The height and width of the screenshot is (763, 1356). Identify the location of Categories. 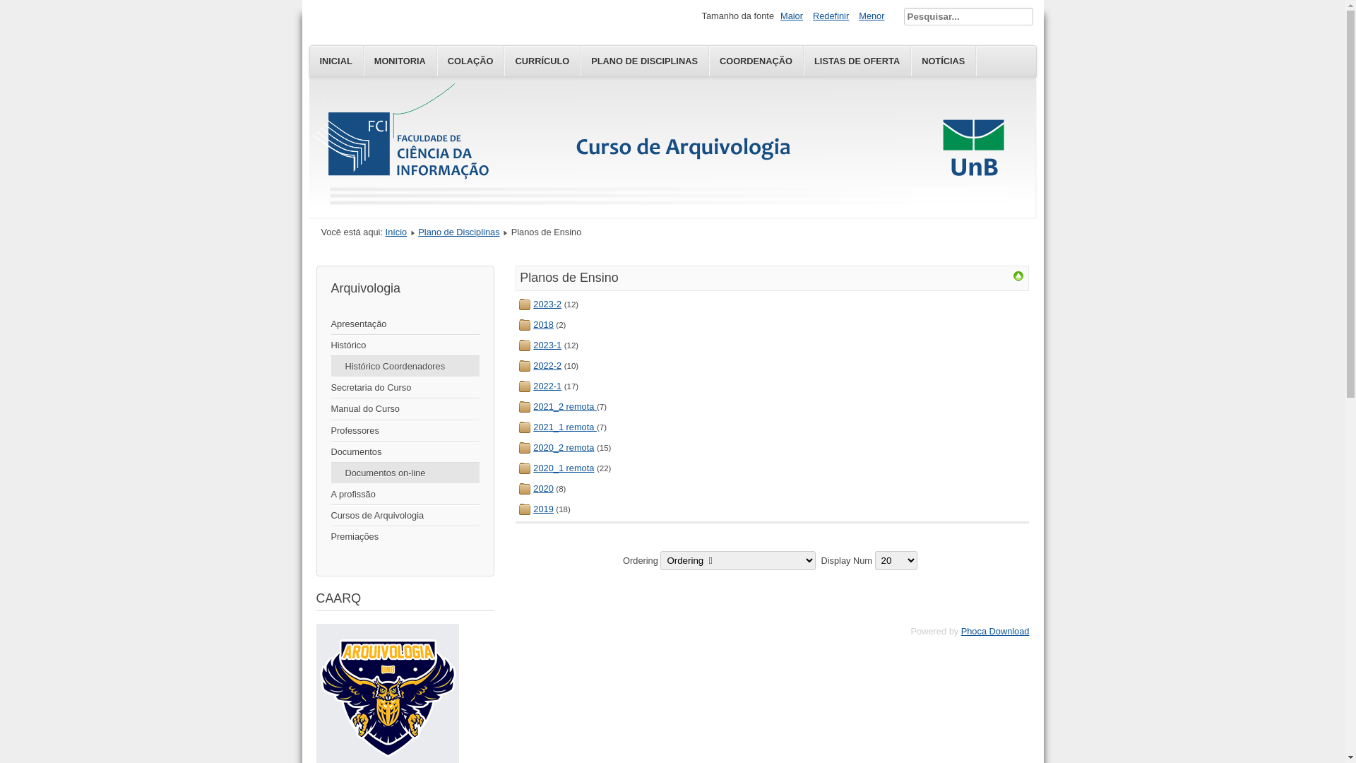
(1018, 278).